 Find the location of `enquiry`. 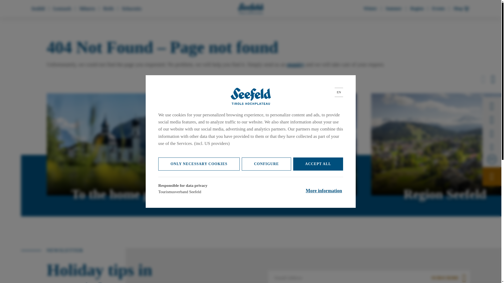

enquiry is located at coordinates (296, 64).